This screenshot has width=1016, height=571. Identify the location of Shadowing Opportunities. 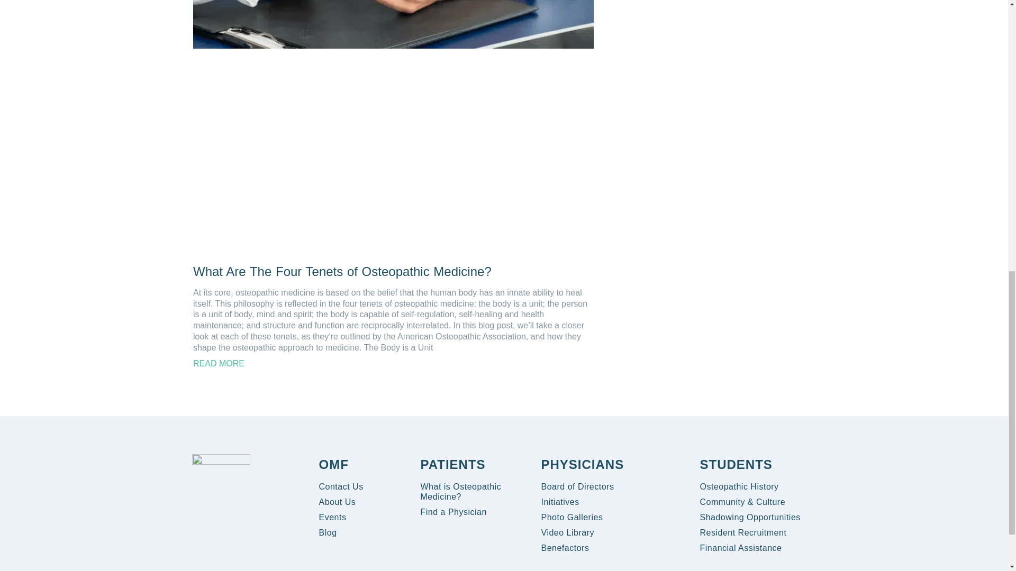
(750, 517).